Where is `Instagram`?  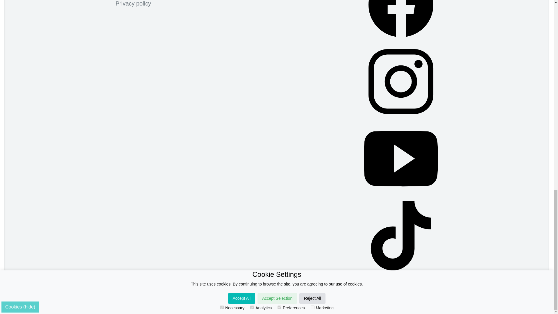 Instagram is located at coordinates (401, 83).